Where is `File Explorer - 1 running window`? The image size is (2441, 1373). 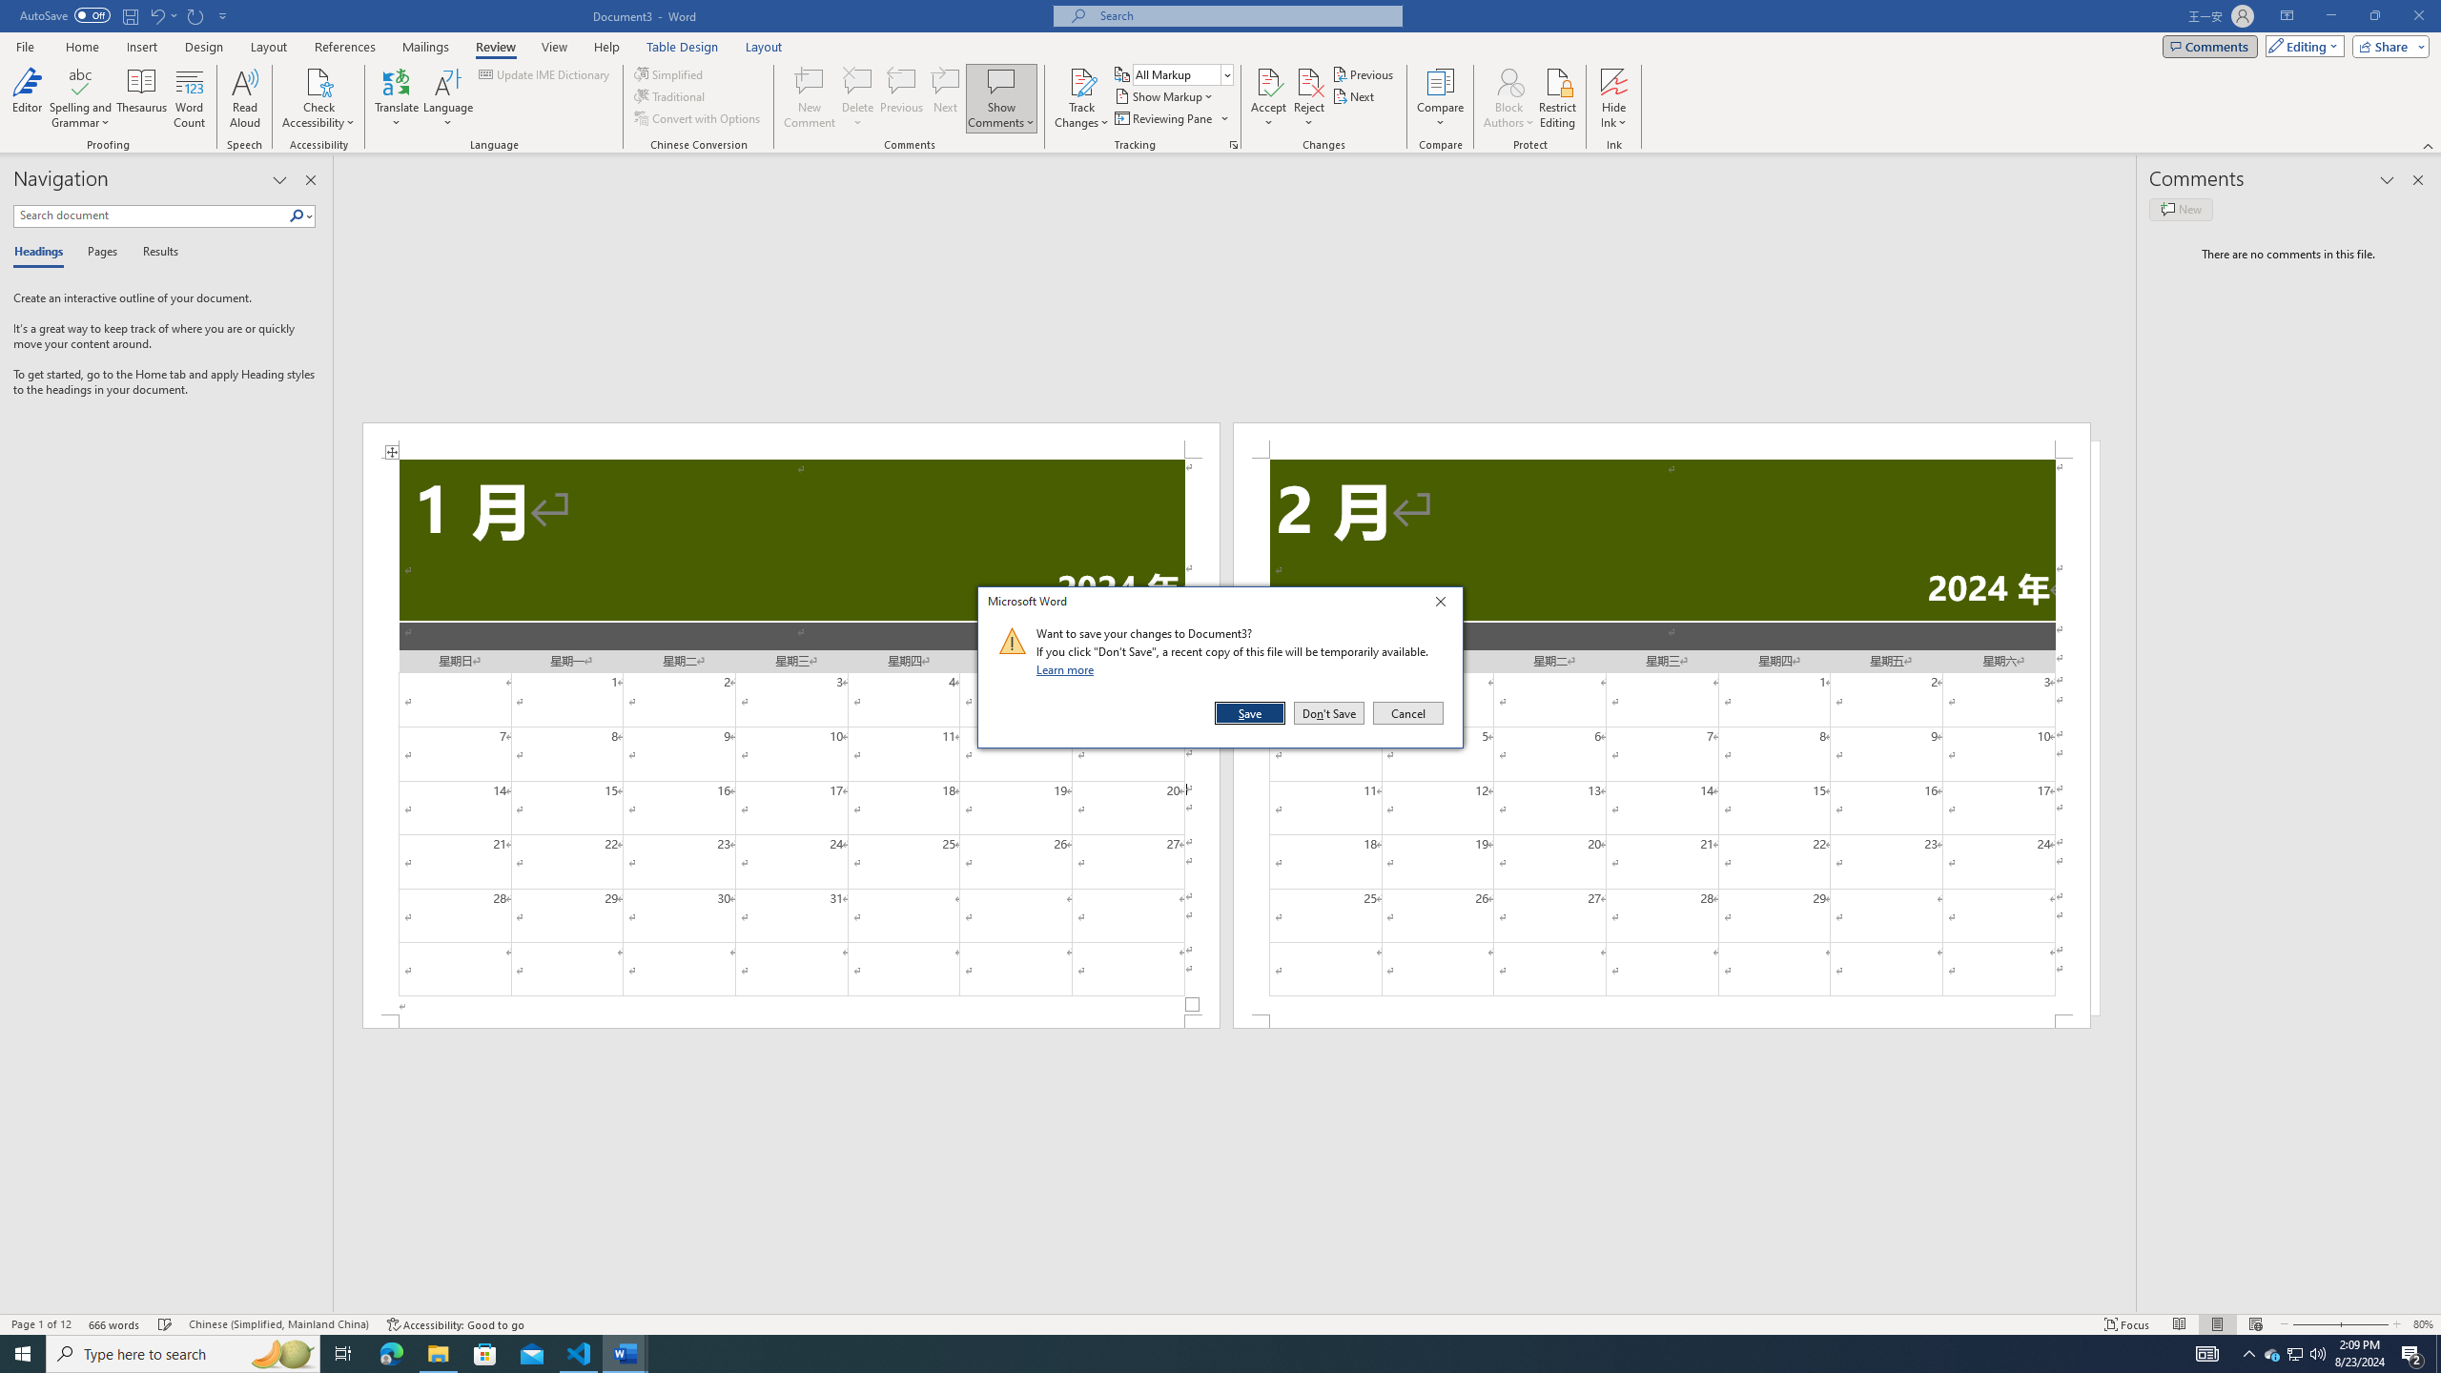 File Explorer - 1 running window is located at coordinates (438, 1354).